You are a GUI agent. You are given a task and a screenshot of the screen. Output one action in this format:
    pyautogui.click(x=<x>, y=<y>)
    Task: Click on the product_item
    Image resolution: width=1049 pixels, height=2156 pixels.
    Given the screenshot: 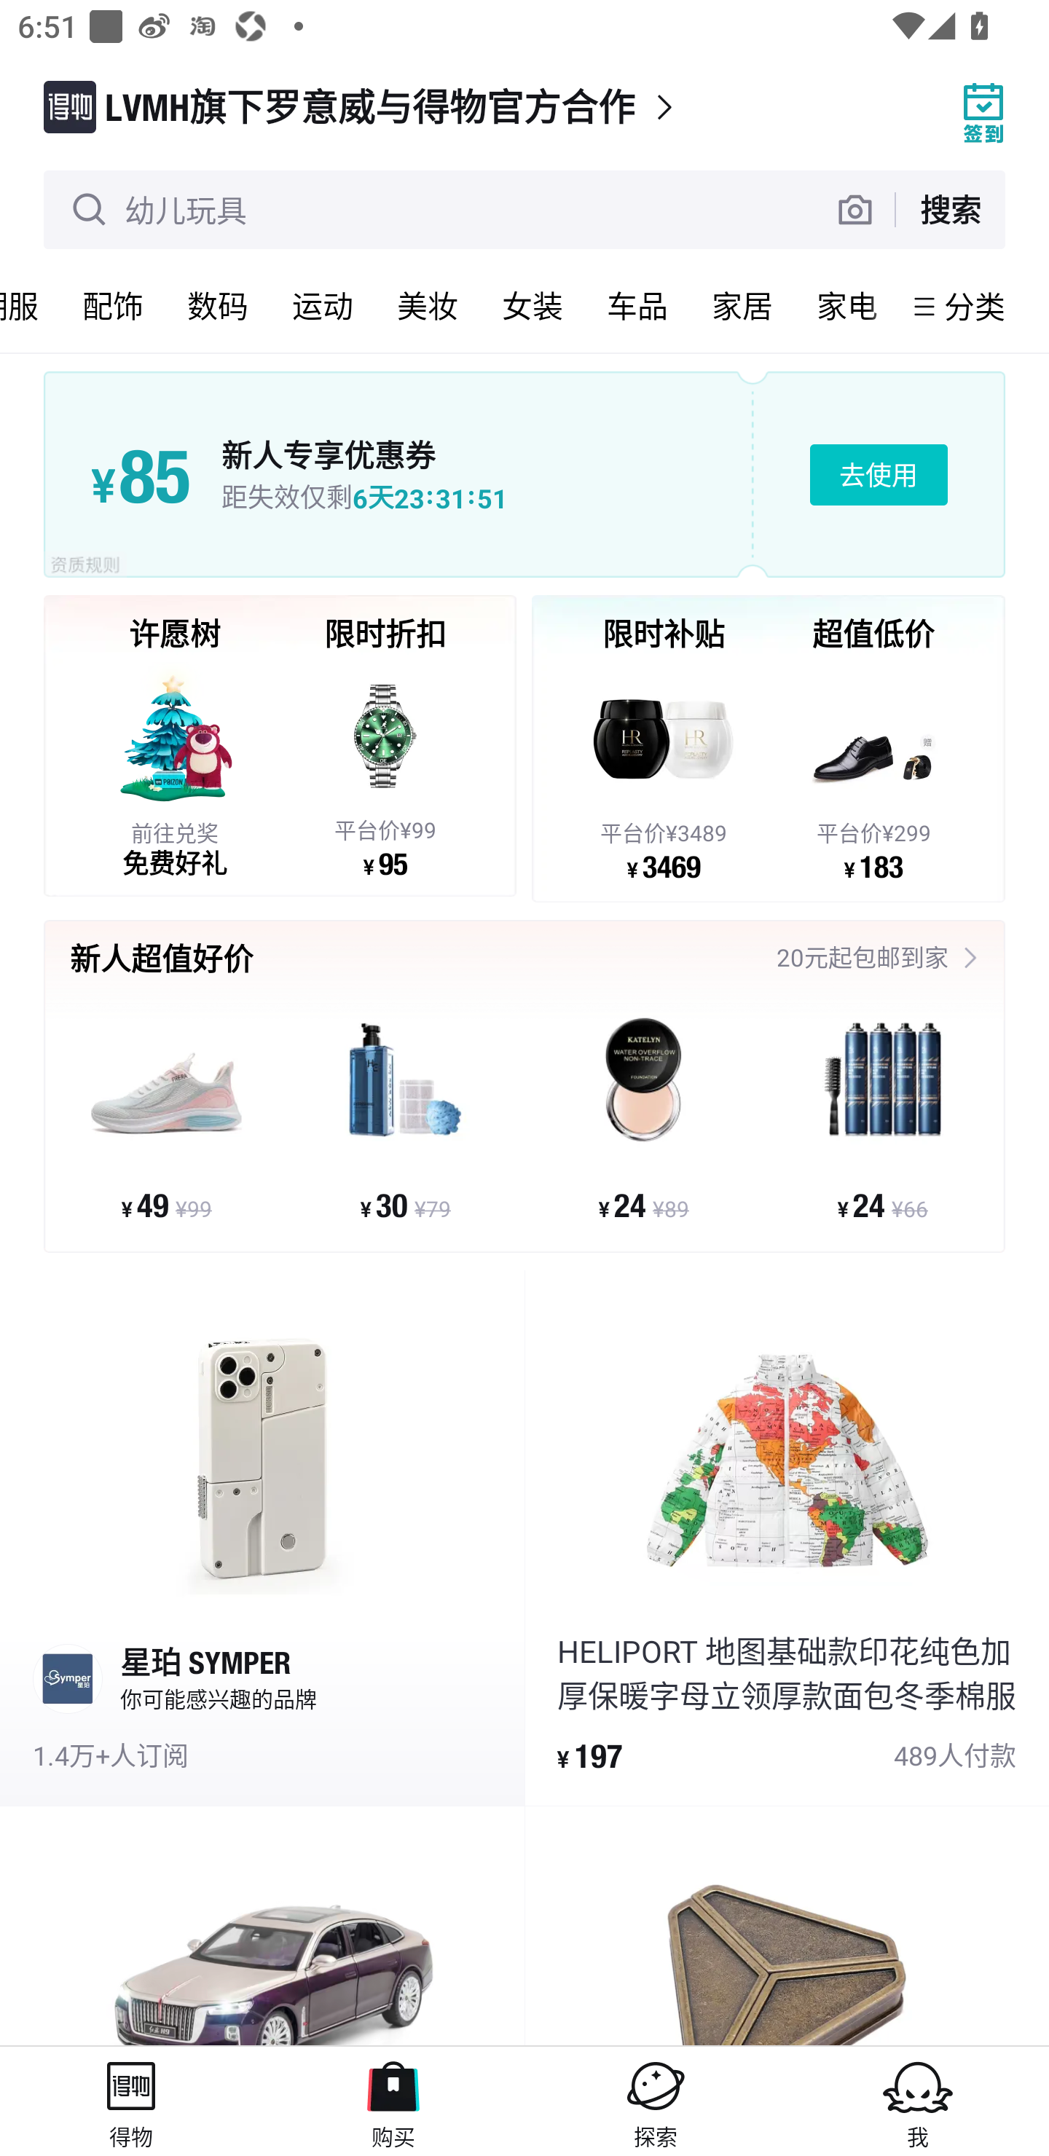 What is the action you would take?
    pyautogui.click(x=262, y=1926)
    